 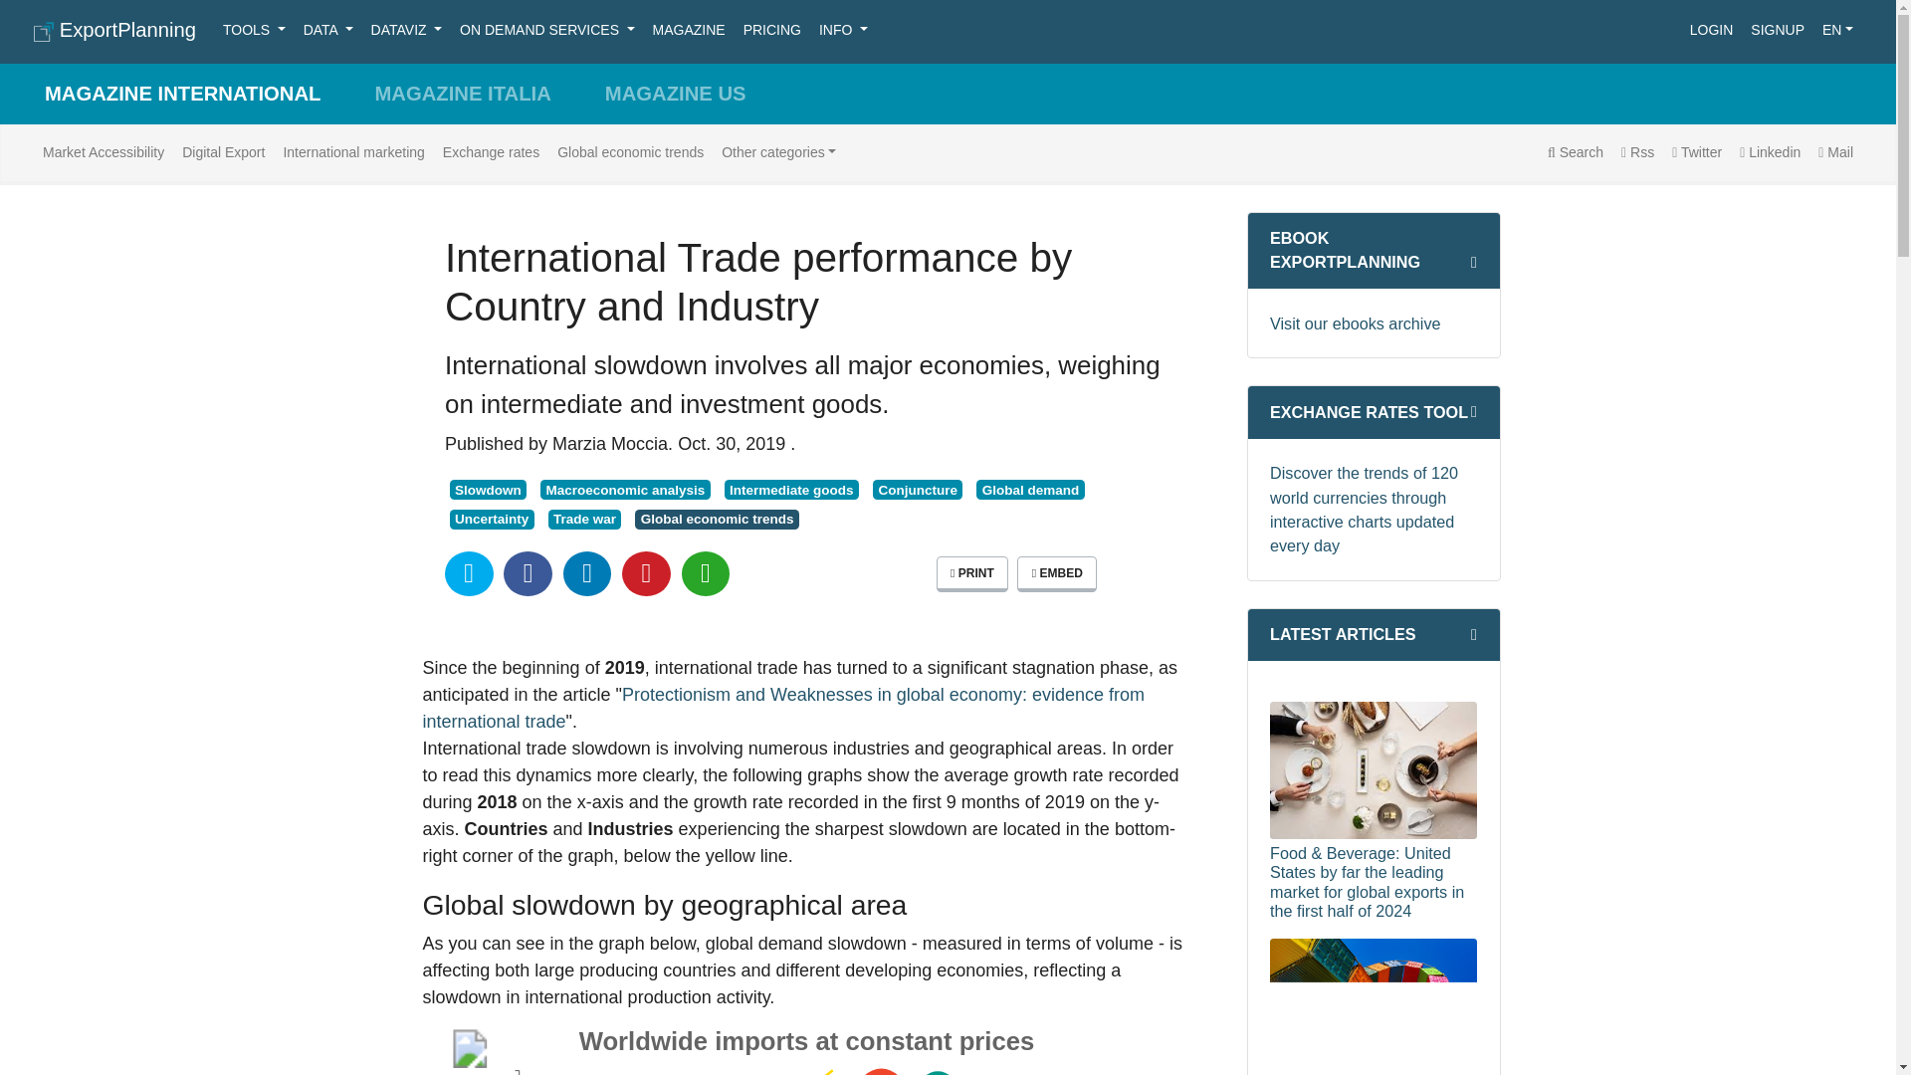 What do you see at coordinates (462, 94) in the screenshot?
I see `MAGAZINE ITALIA` at bounding box center [462, 94].